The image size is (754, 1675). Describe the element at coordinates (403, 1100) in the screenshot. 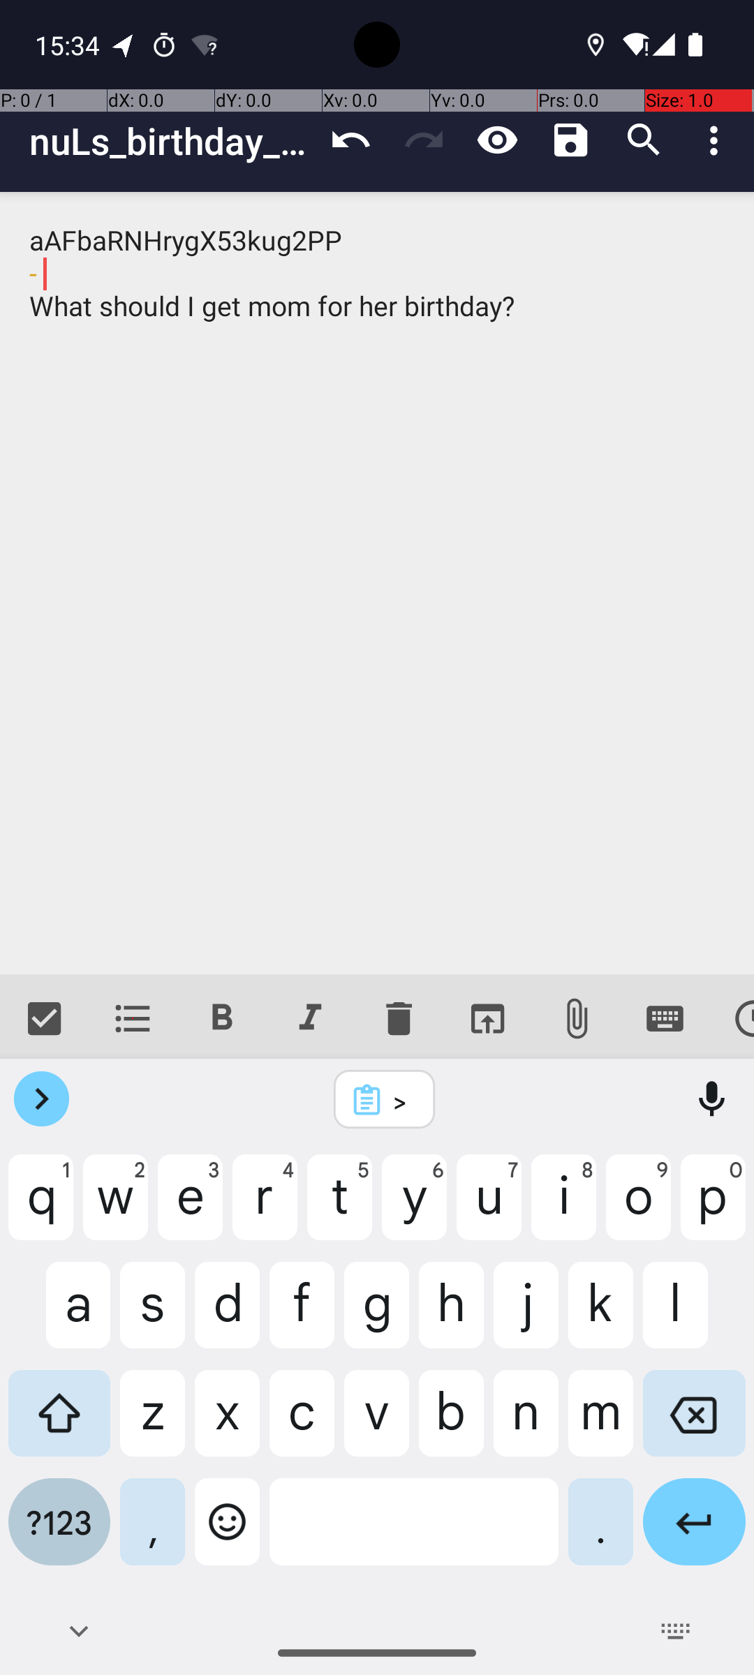

I see `> ` at that location.